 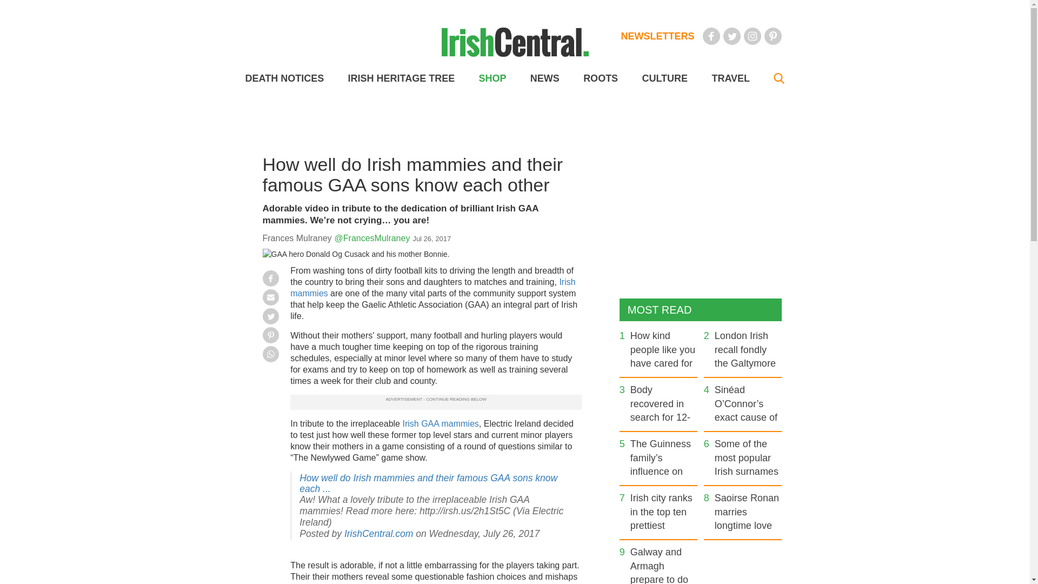 What do you see at coordinates (657, 36) in the screenshot?
I see `NEWSLETTERS` at bounding box center [657, 36].